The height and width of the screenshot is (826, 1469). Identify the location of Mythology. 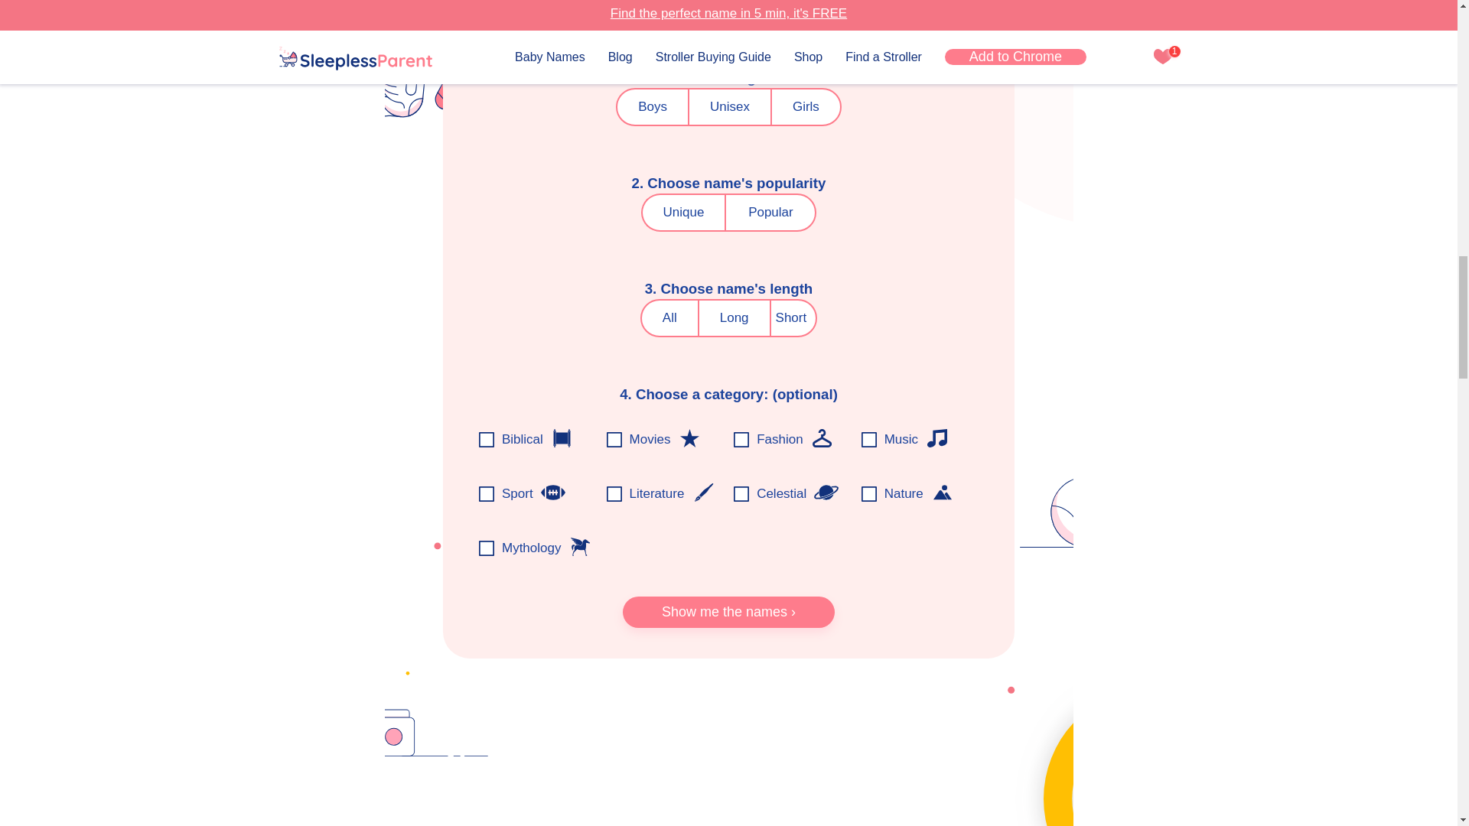
(580, 546).